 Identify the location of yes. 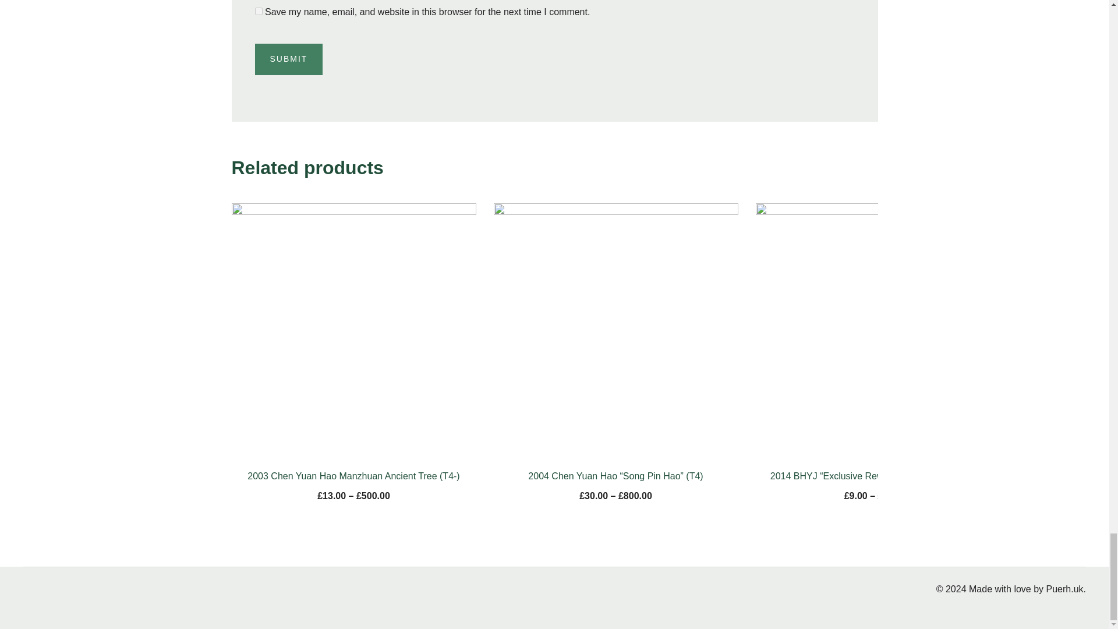
(259, 10).